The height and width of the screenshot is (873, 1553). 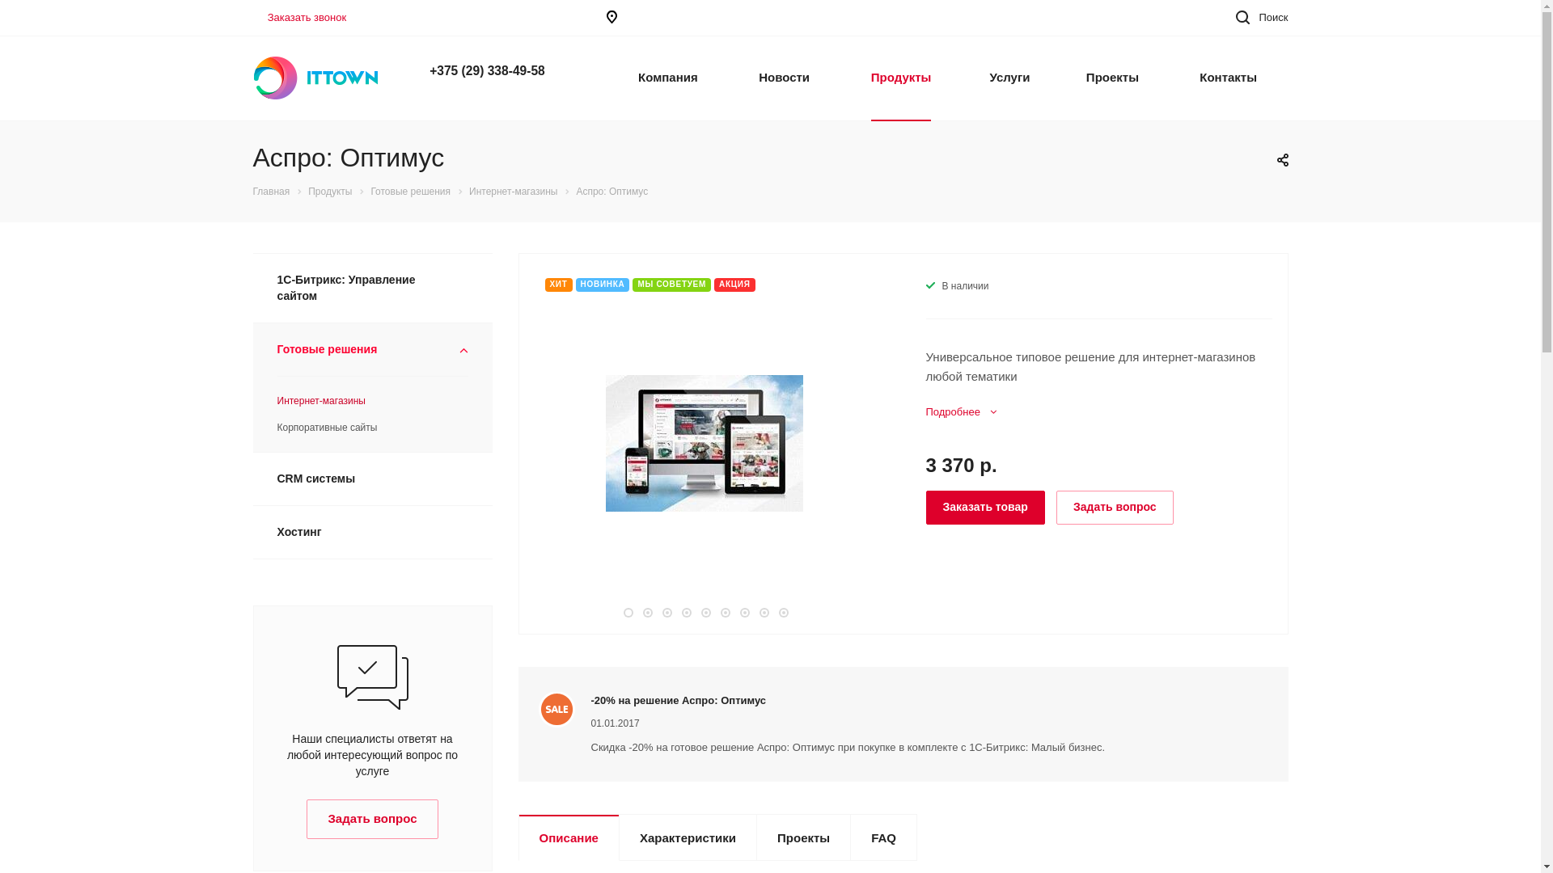 What do you see at coordinates (783, 613) in the screenshot?
I see `9` at bounding box center [783, 613].